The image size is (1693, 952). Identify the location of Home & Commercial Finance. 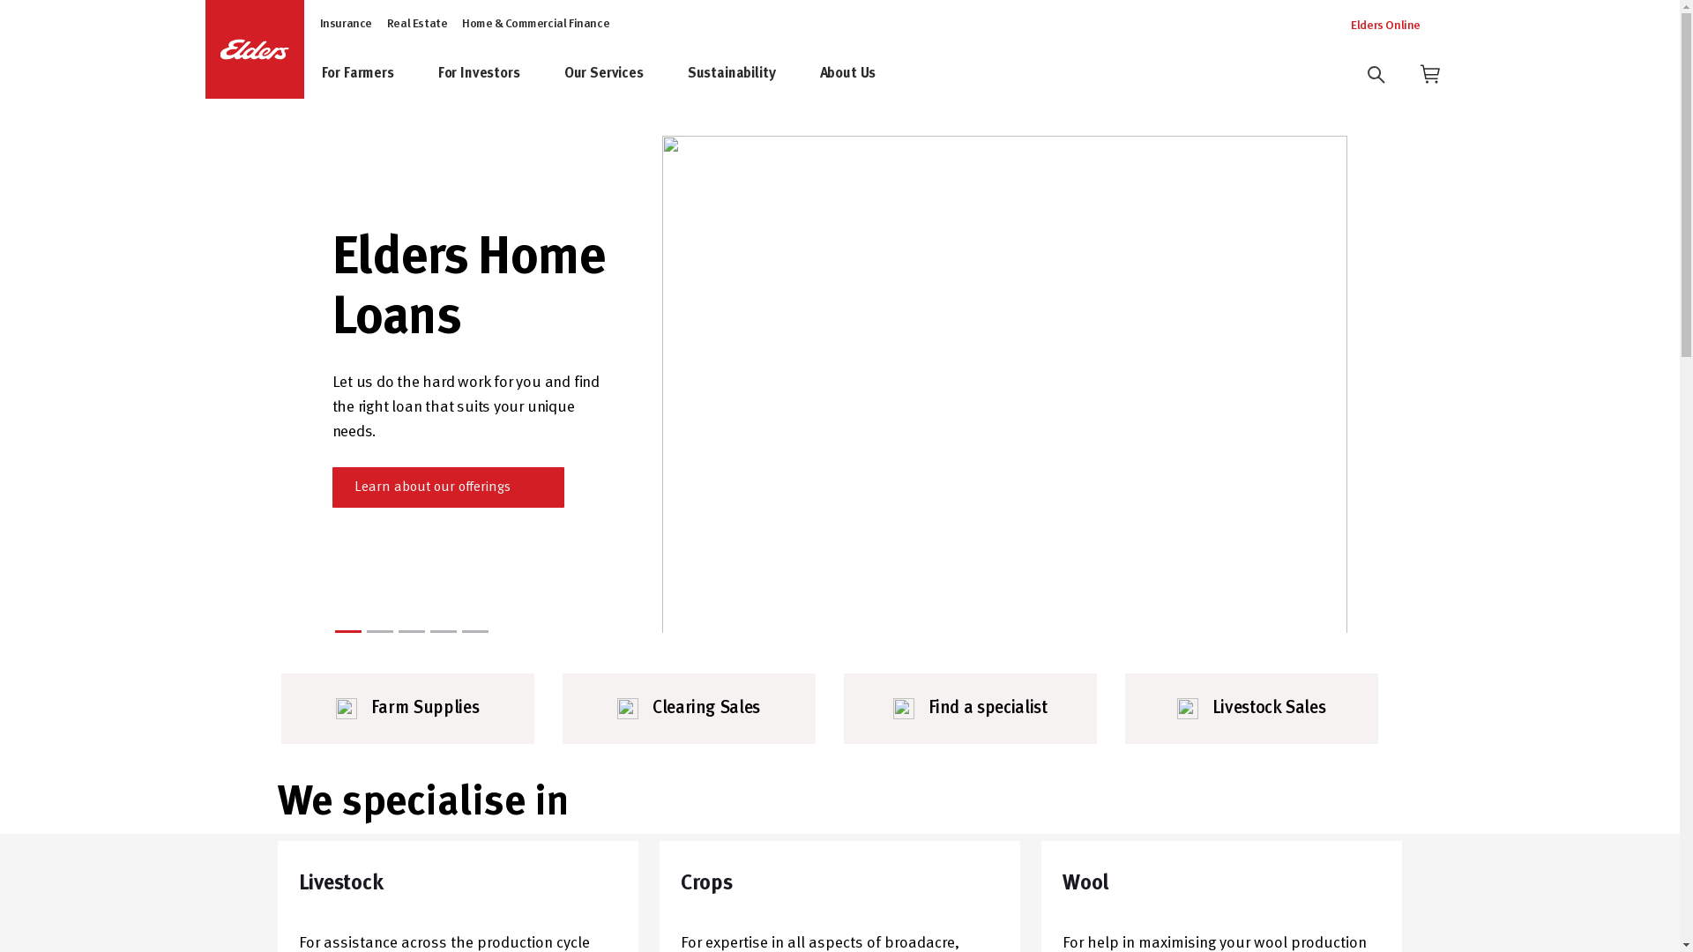
(536, 25).